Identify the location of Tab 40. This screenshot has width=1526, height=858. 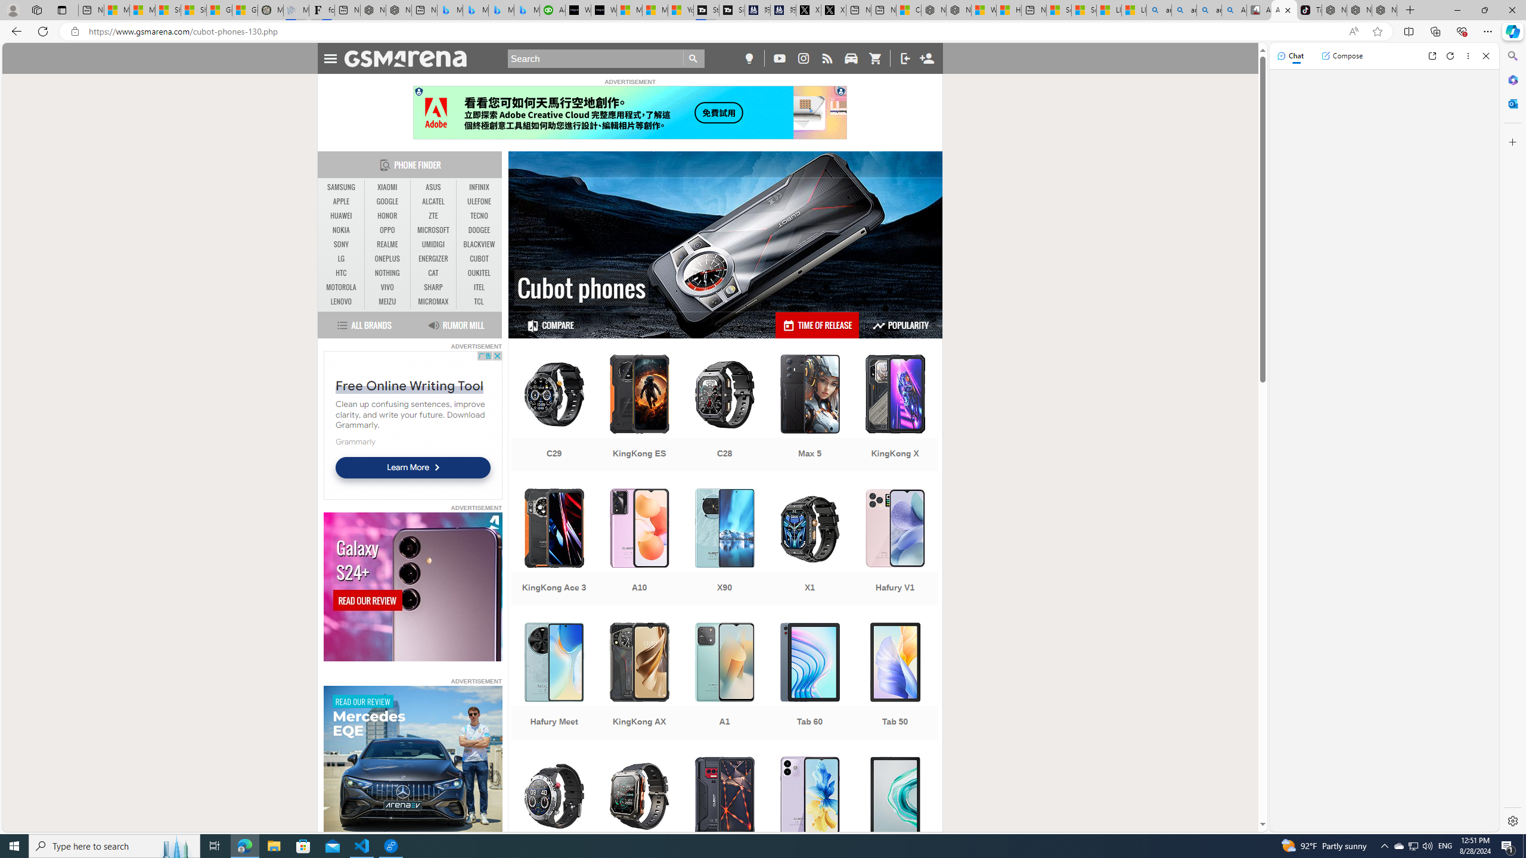
(895, 816).